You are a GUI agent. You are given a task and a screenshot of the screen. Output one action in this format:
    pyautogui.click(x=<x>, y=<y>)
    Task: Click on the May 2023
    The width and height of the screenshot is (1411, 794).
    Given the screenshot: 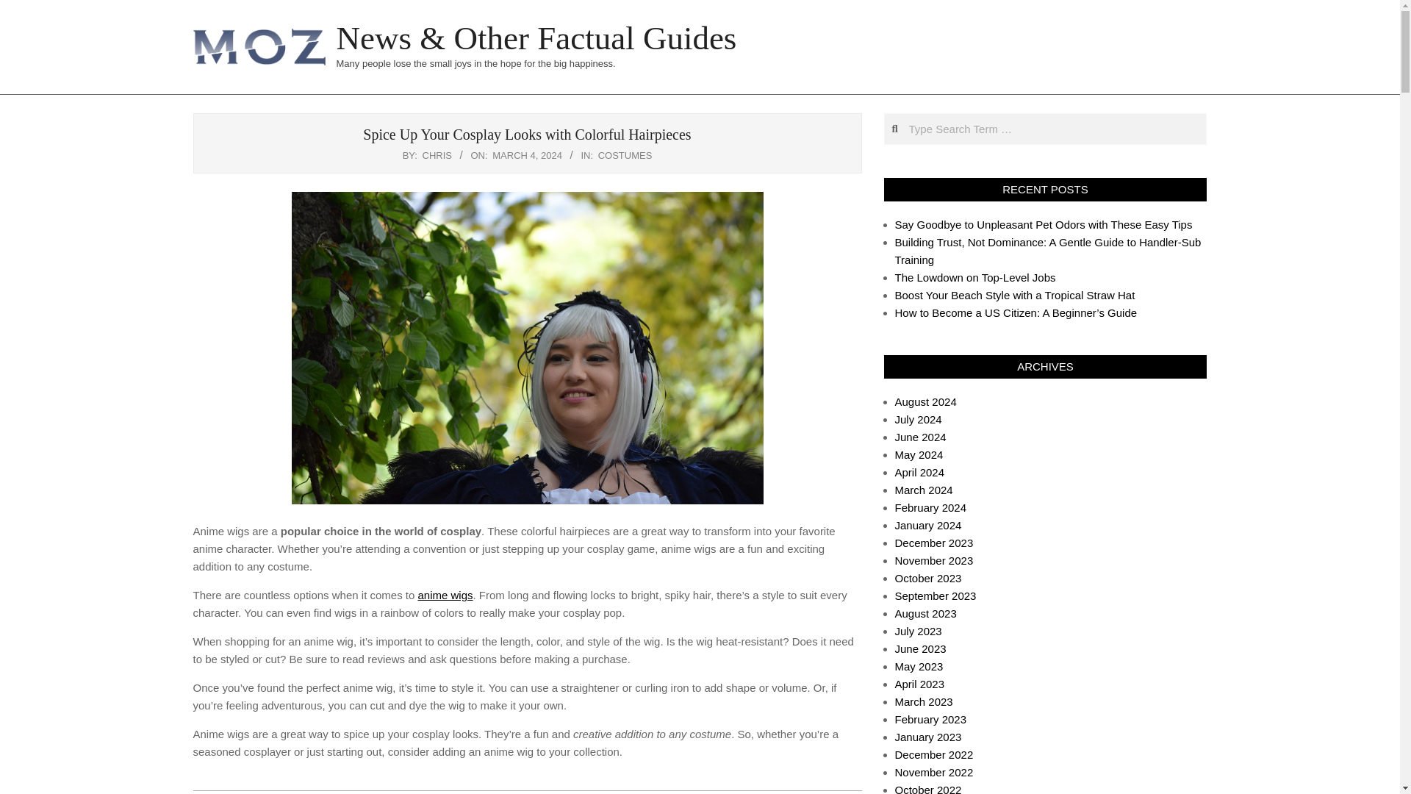 What is the action you would take?
    pyautogui.click(x=919, y=666)
    